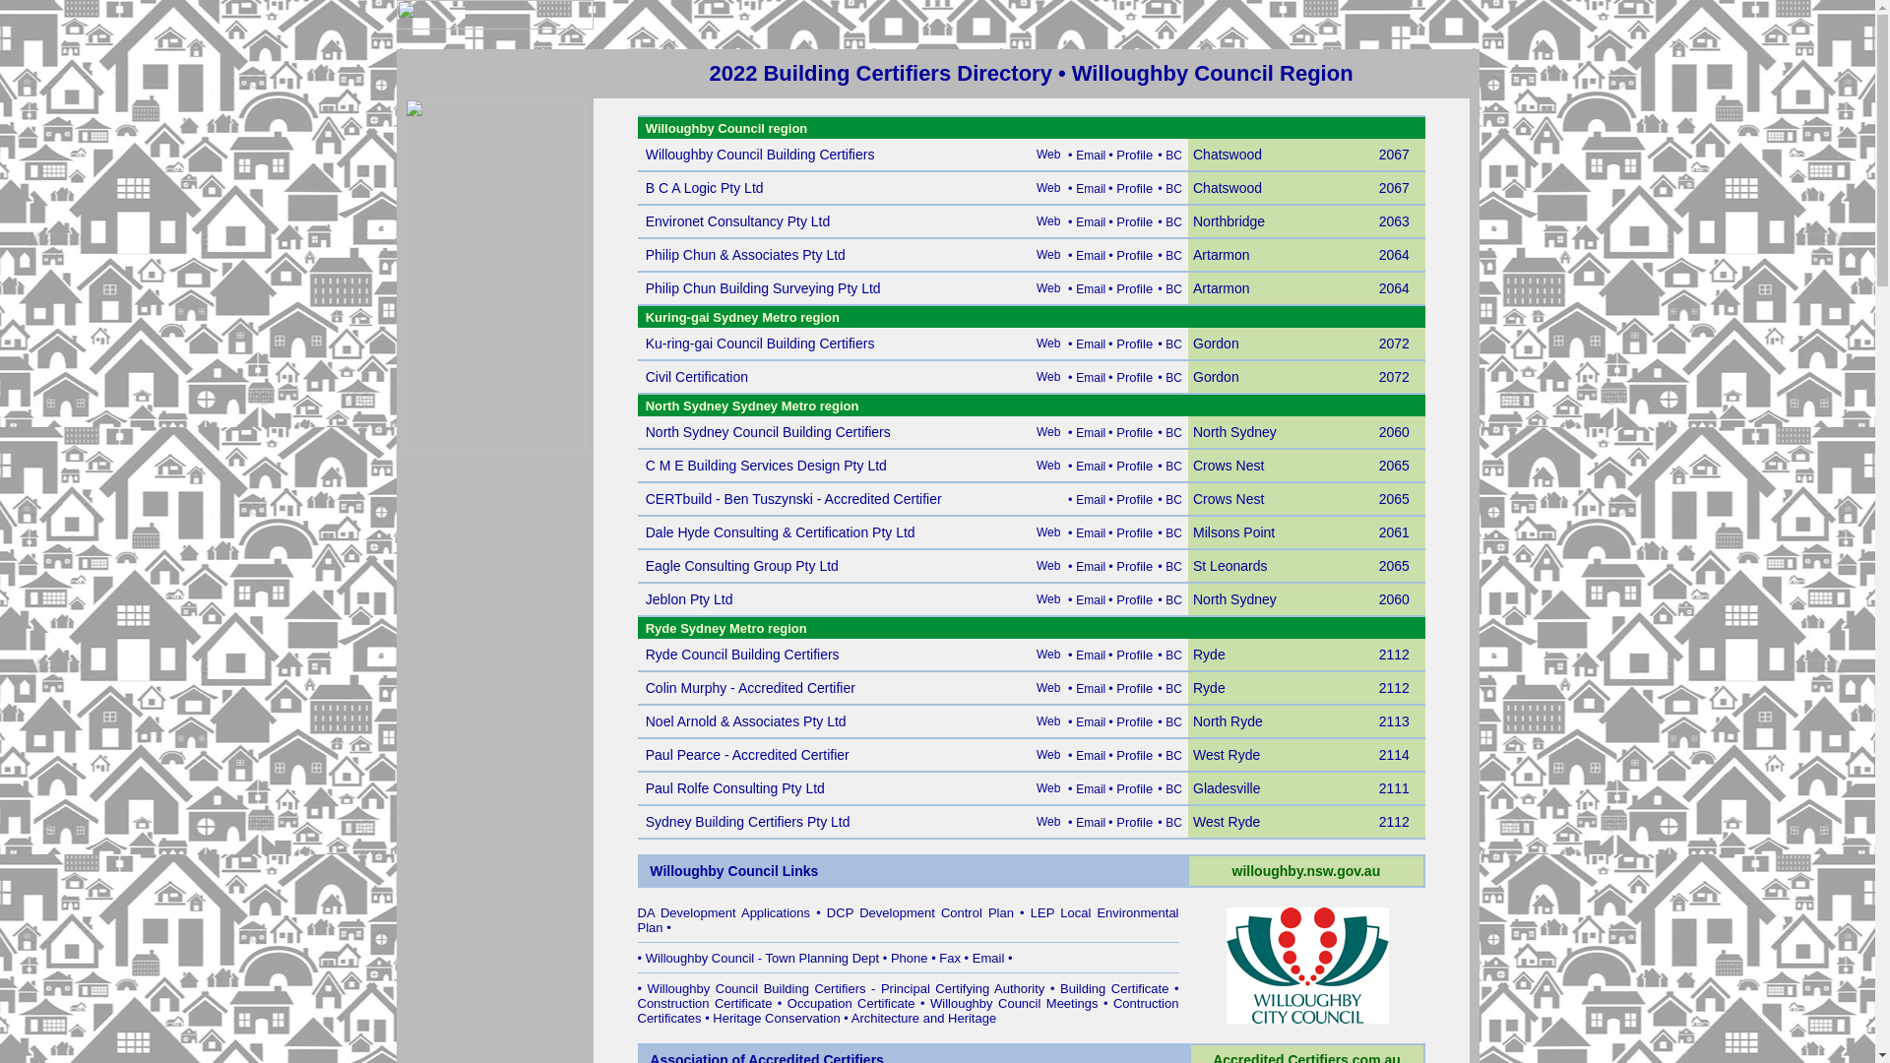 This screenshot has width=1890, height=1063. I want to click on Ryde, so click(1209, 656).